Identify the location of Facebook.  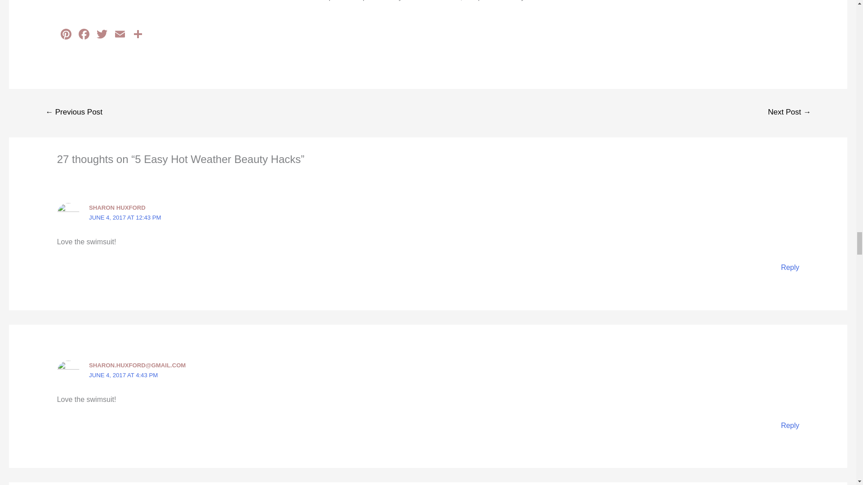
(84, 35).